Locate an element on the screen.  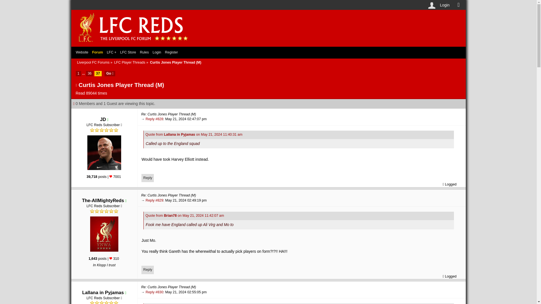
Post Rating is located at coordinates (110, 176).